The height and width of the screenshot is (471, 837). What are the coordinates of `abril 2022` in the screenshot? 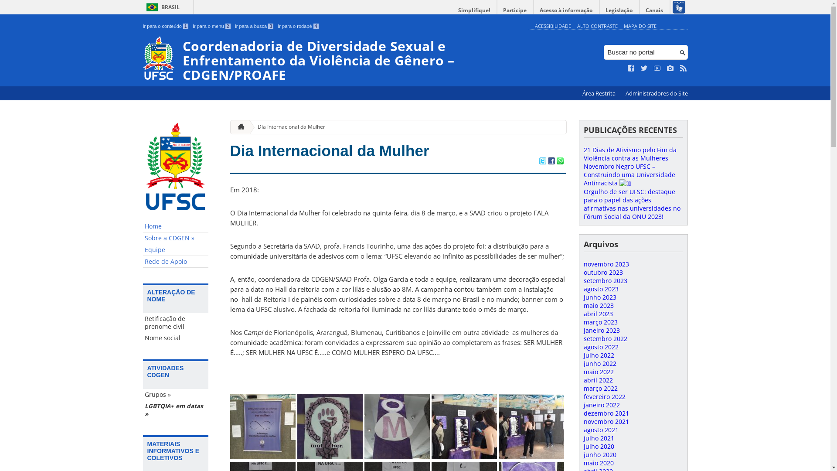 It's located at (598, 380).